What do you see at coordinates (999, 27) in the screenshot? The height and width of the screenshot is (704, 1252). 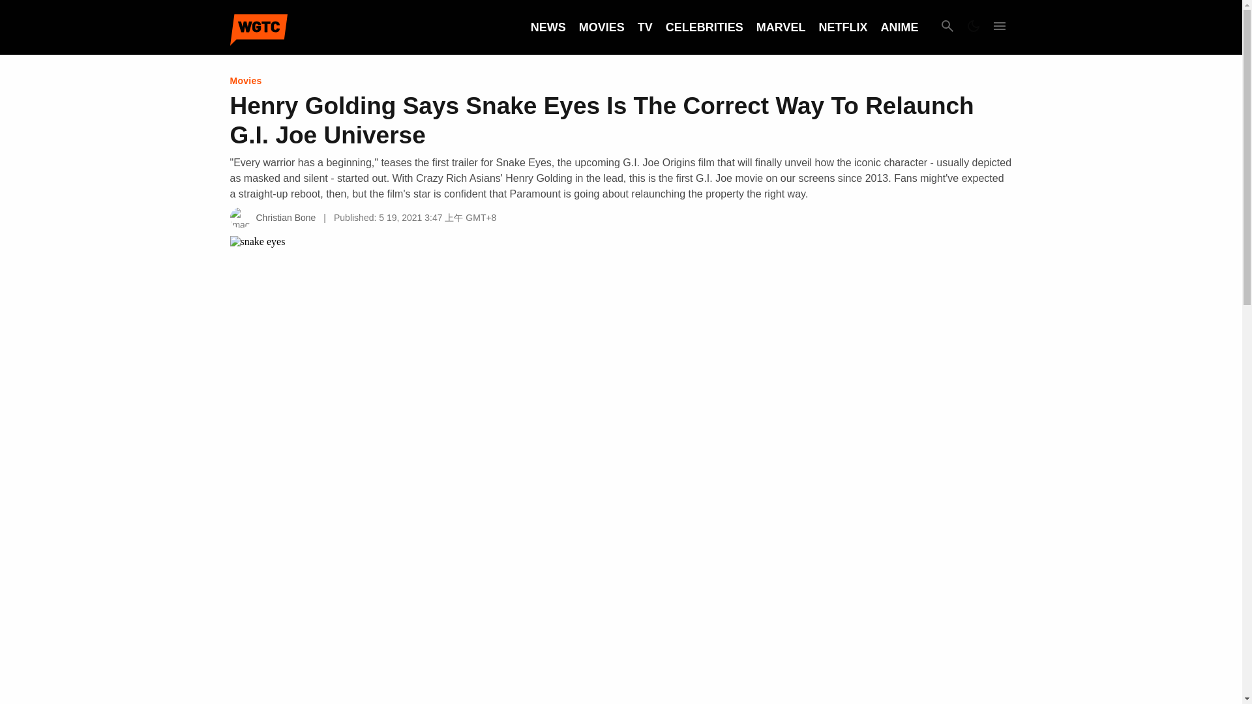 I see `Expand Menu` at bounding box center [999, 27].